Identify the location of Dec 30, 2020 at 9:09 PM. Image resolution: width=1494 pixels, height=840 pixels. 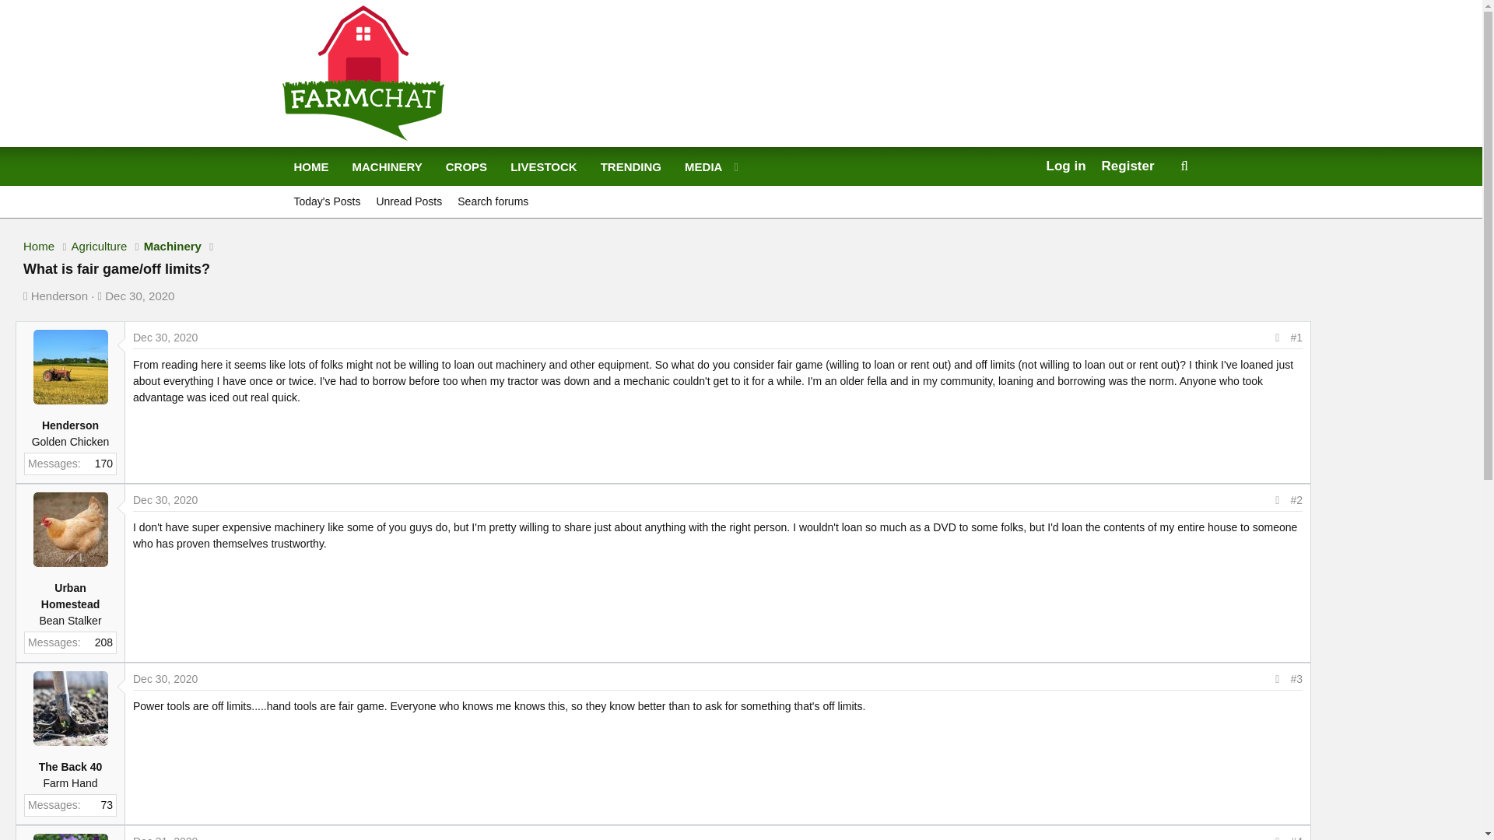
(165, 337).